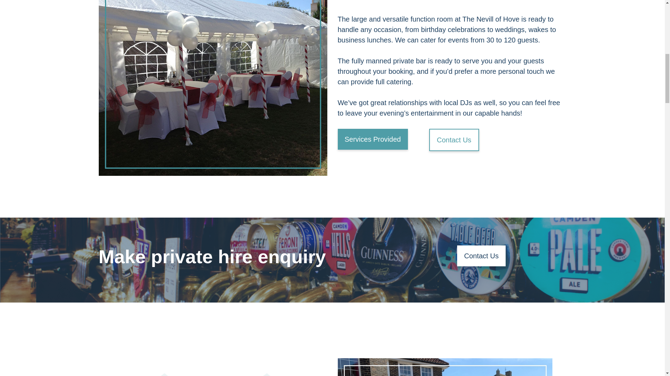 The image size is (670, 376). I want to click on Contact Us, so click(481, 256).